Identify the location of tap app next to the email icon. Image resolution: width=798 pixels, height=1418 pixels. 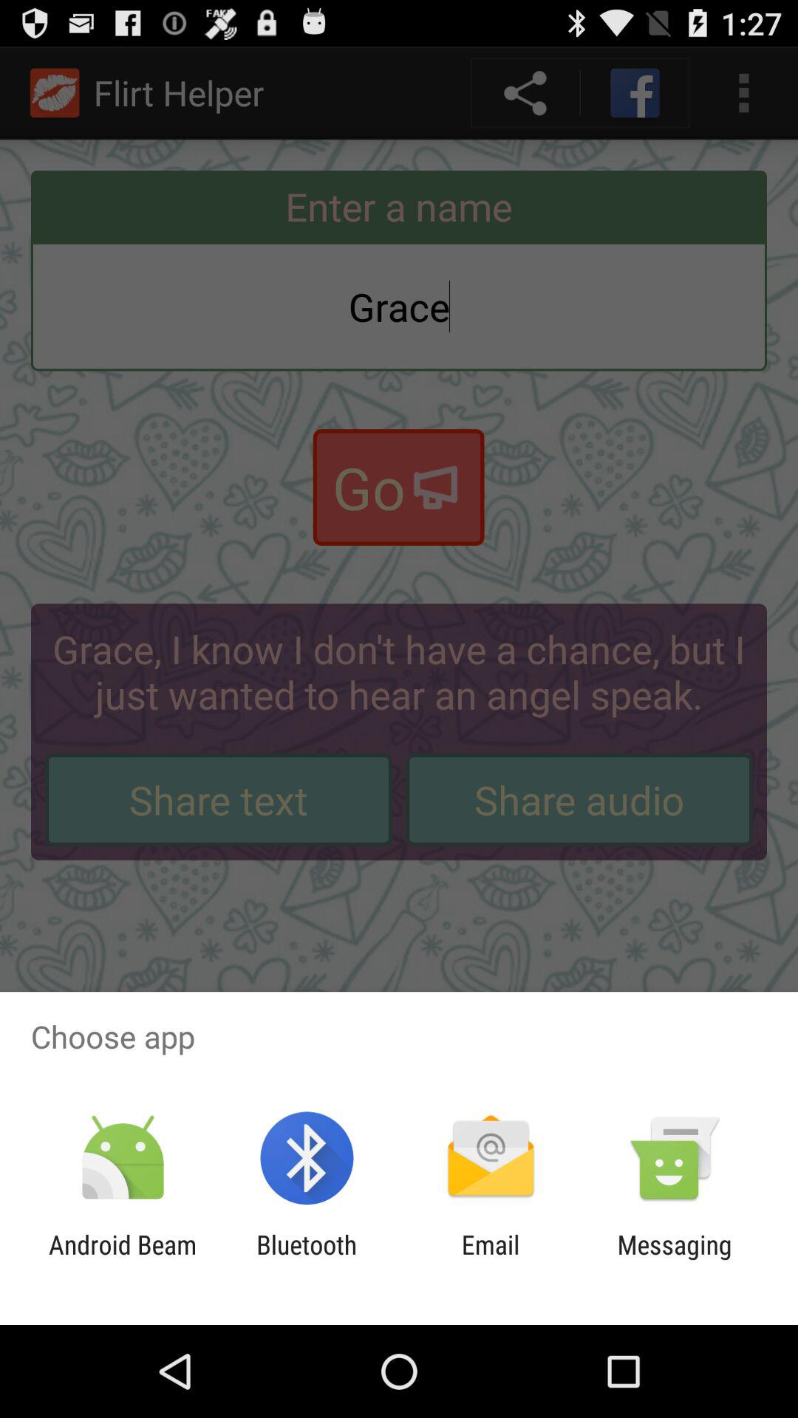
(674, 1260).